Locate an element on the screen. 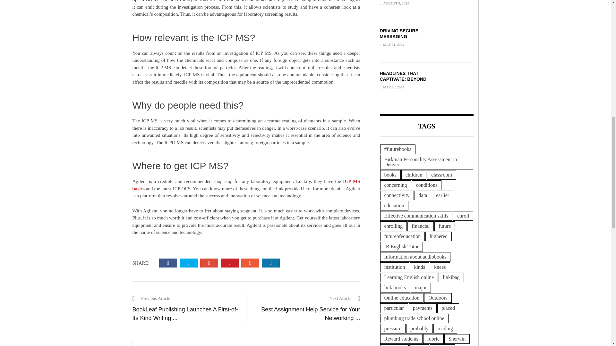 This screenshot has height=346, width=616. BookLeaf Publishing Launches A First-of-Its Kind Writing ... is located at coordinates (185, 314).